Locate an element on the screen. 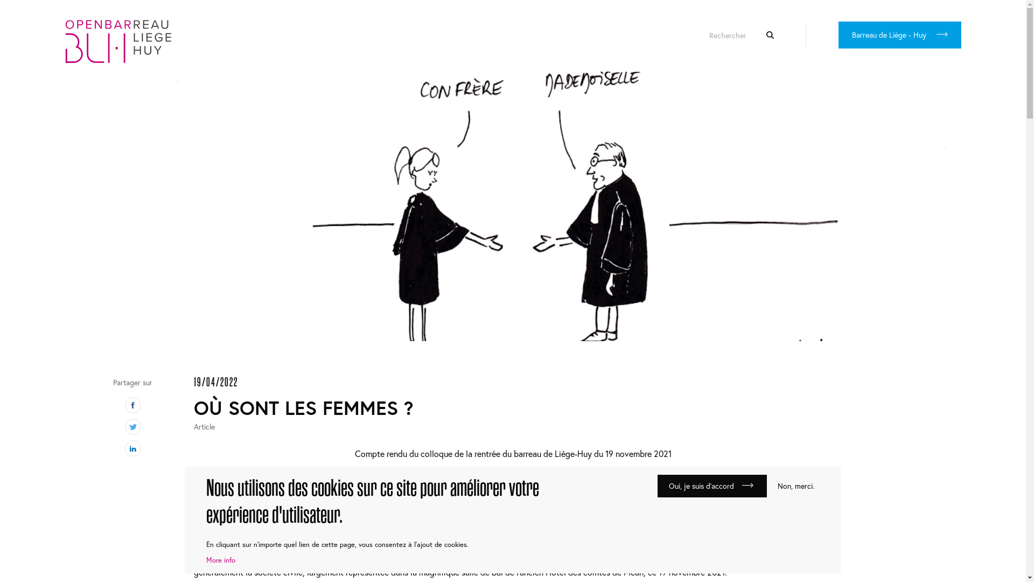  More info is located at coordinates (221, 560).